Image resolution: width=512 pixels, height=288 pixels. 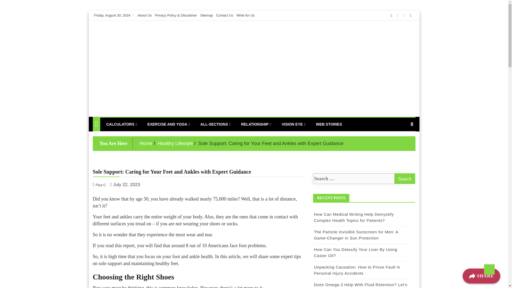 I want to click on About Us, so click(x=144, y=15).